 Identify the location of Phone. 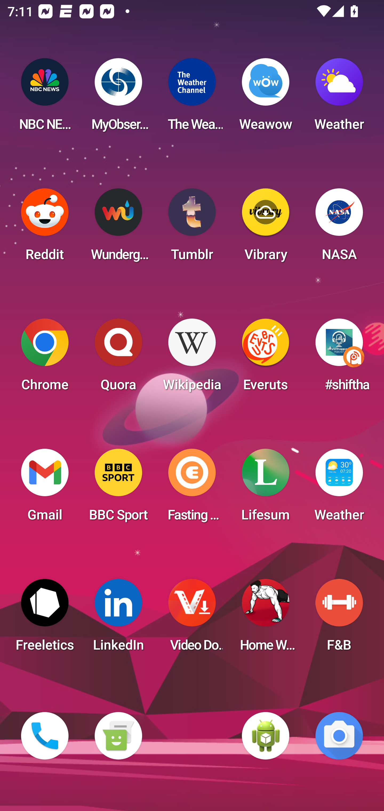
(45, 736).